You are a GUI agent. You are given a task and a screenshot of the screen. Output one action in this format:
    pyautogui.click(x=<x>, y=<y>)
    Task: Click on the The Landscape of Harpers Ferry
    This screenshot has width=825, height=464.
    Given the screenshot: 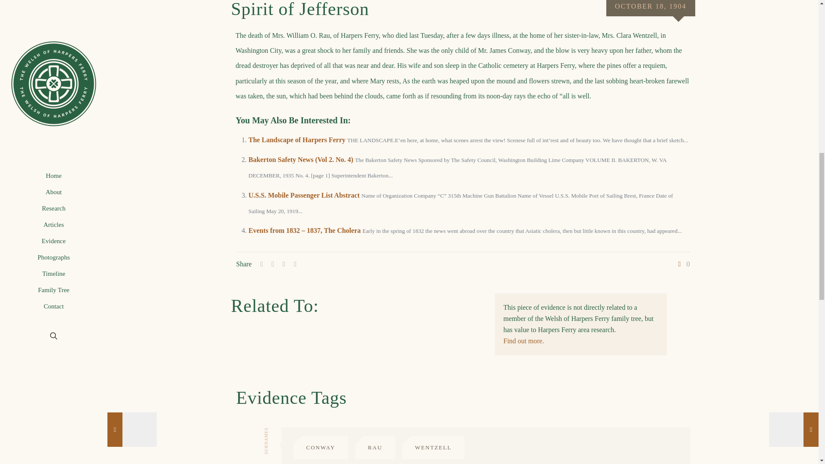 What is the action you would take?
    pyautogui.click(x=296, y=140)
    